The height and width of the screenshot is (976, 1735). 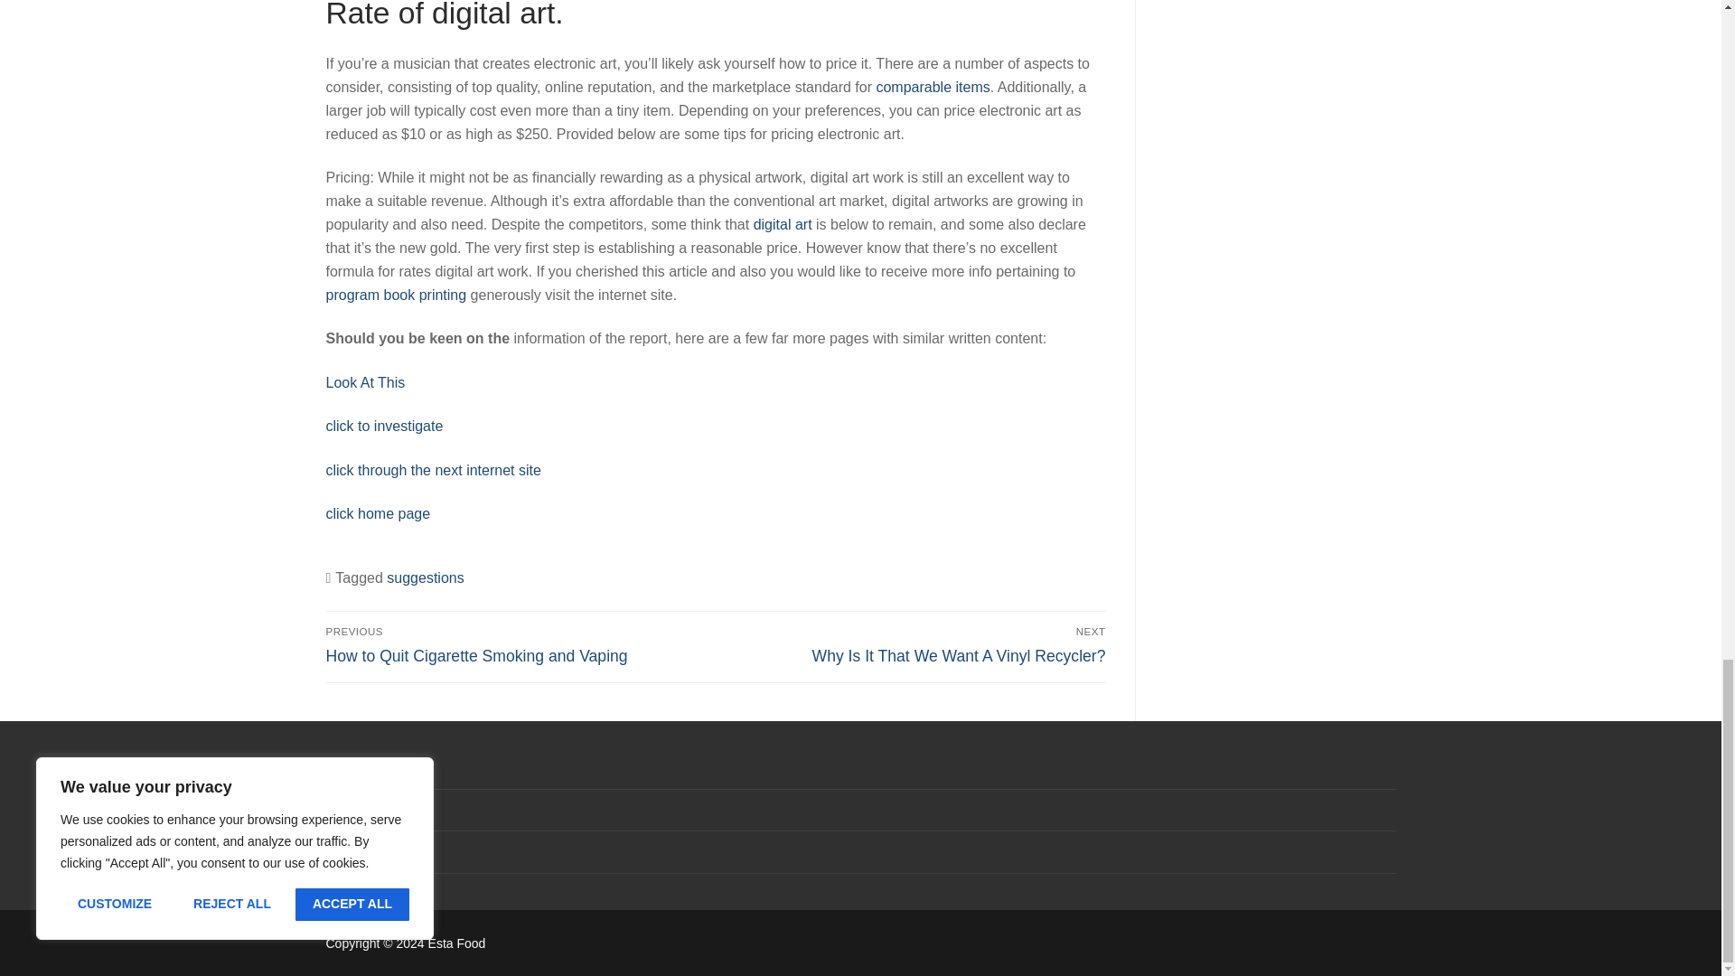 I want to click on comparable items, so click(x=396, y=295).